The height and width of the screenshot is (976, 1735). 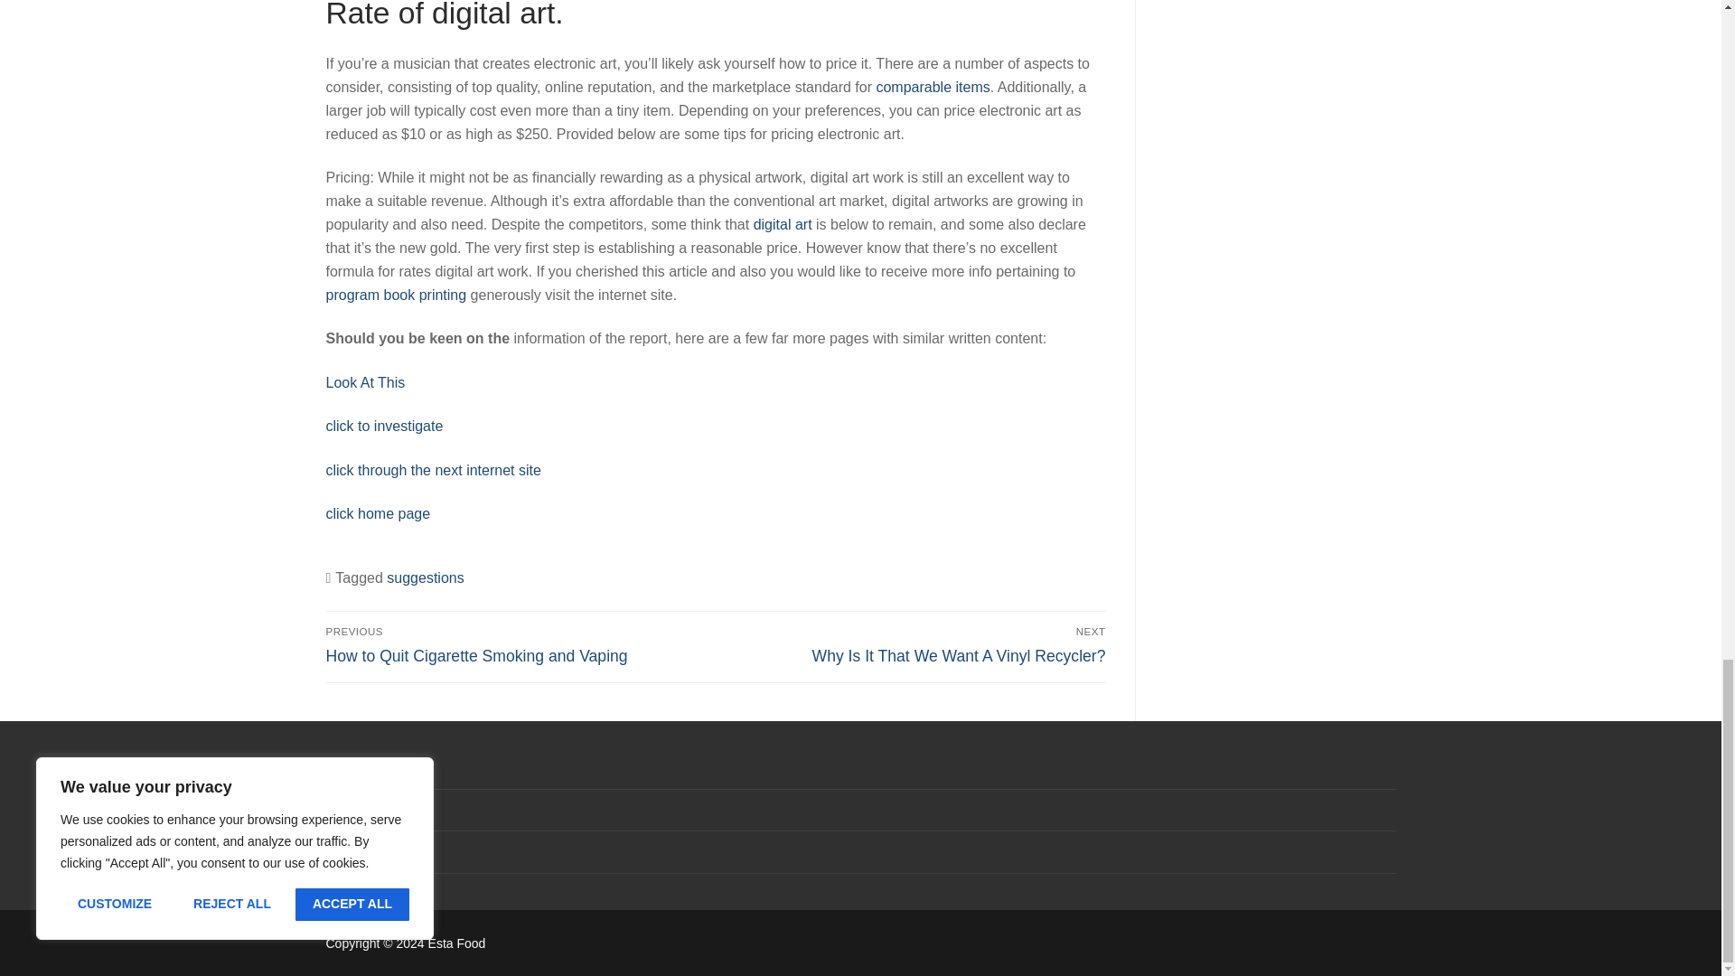 I want to click on comparable items, so click(x=396, y=295).